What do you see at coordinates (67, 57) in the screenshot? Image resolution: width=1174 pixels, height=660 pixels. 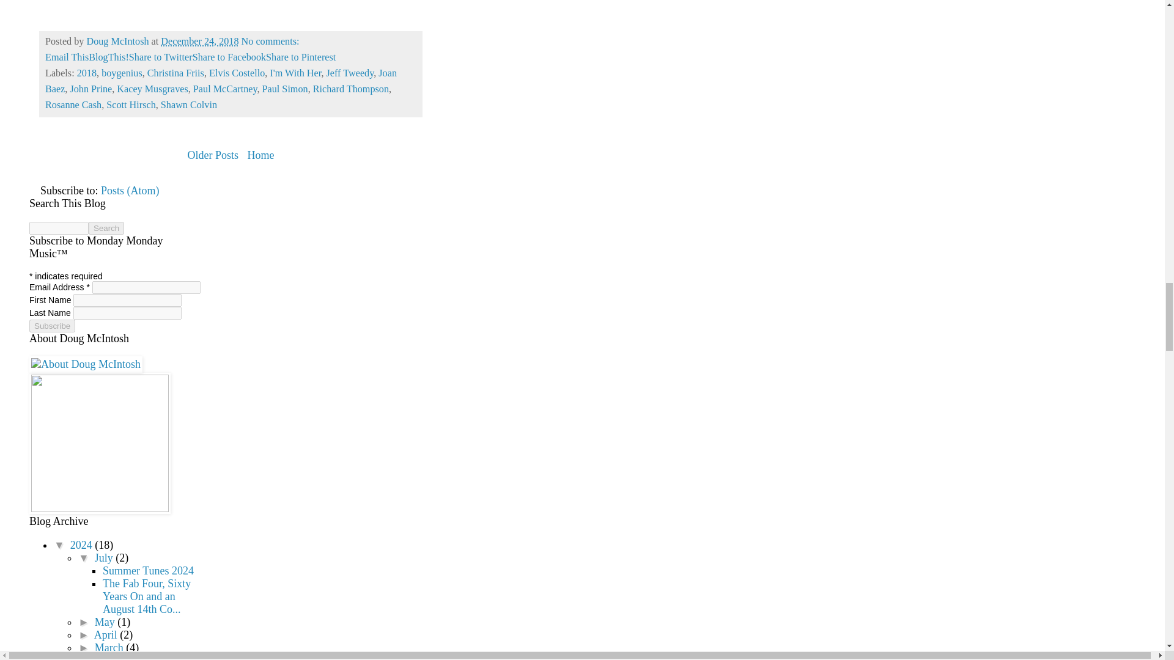 I see `Email This` at bounding box center [67, 57].